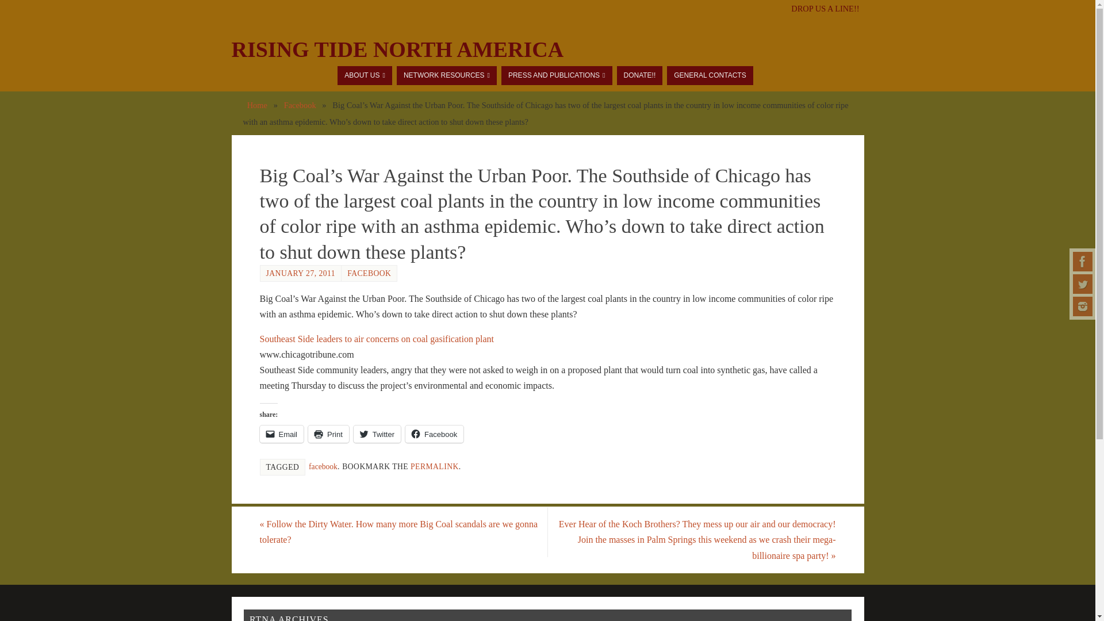 Image resolution: width=1104 pixels, height=621 pixels. What do you see at coordinates (710, 75) in the screenshot?
I see `GENERAL CONTACTS` at bounding box center [710, 75].